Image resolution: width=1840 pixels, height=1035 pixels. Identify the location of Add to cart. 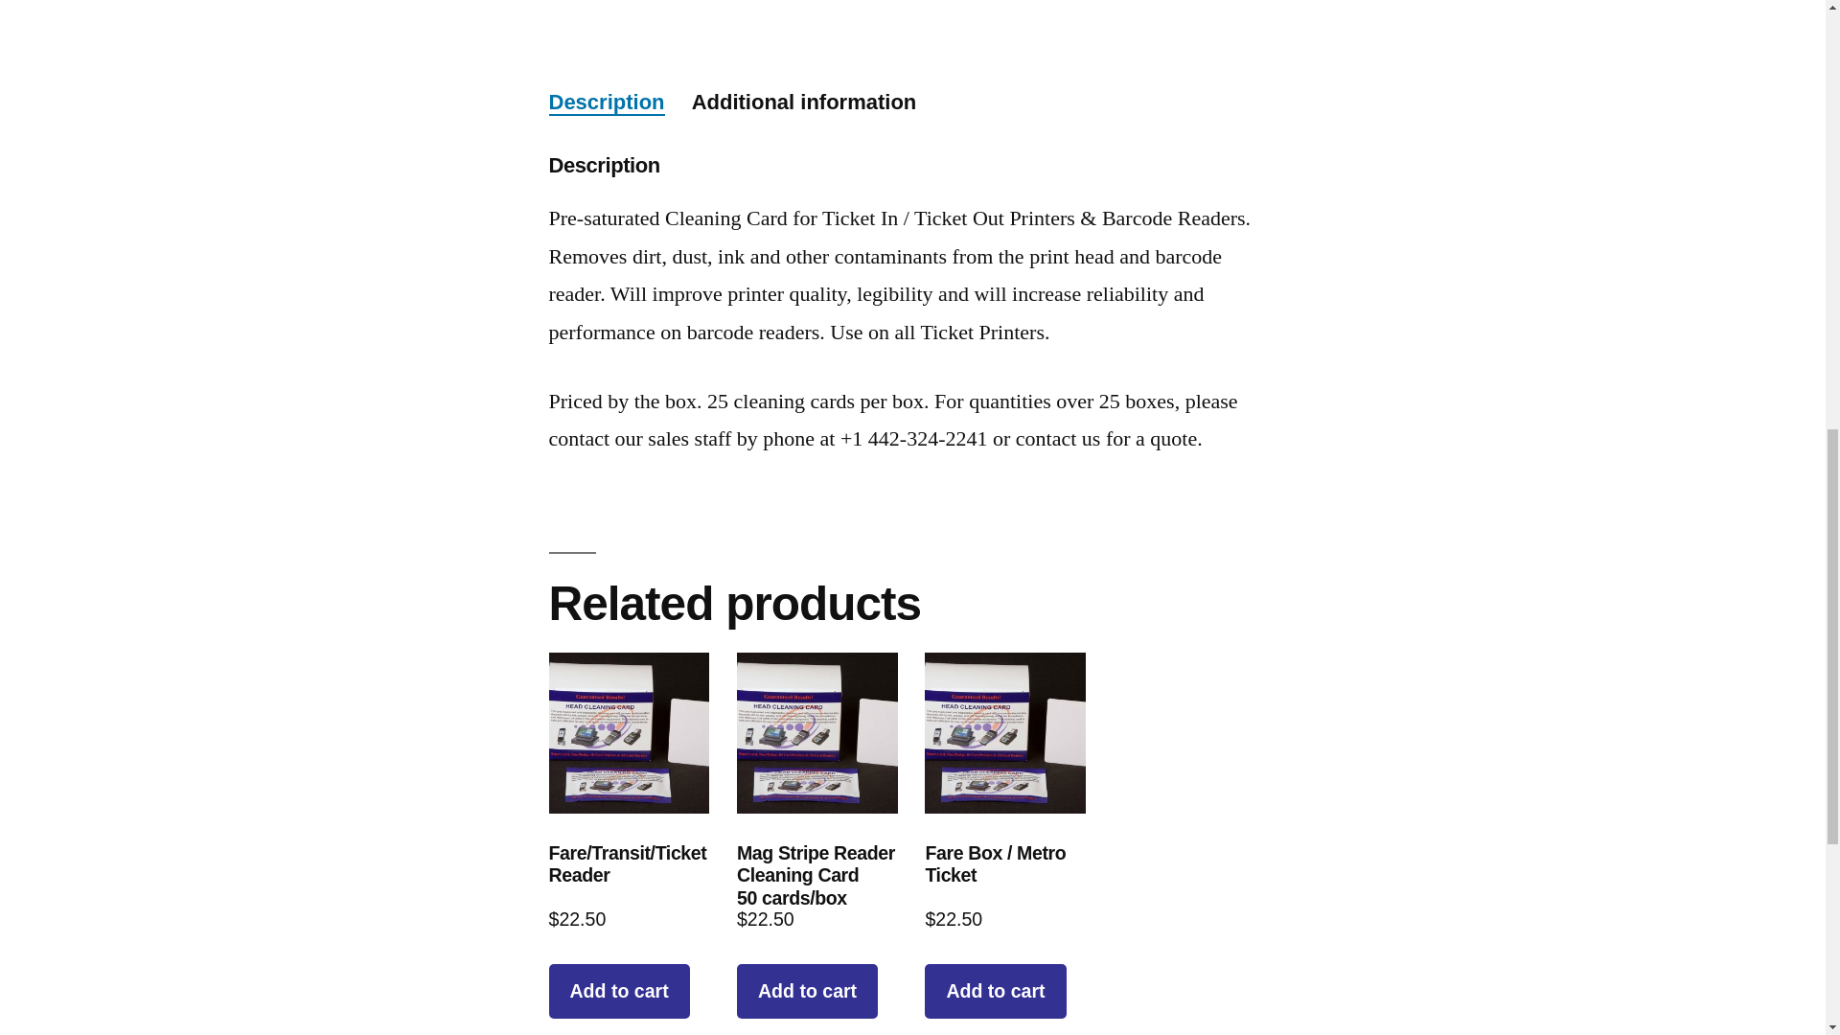
(618, 991).